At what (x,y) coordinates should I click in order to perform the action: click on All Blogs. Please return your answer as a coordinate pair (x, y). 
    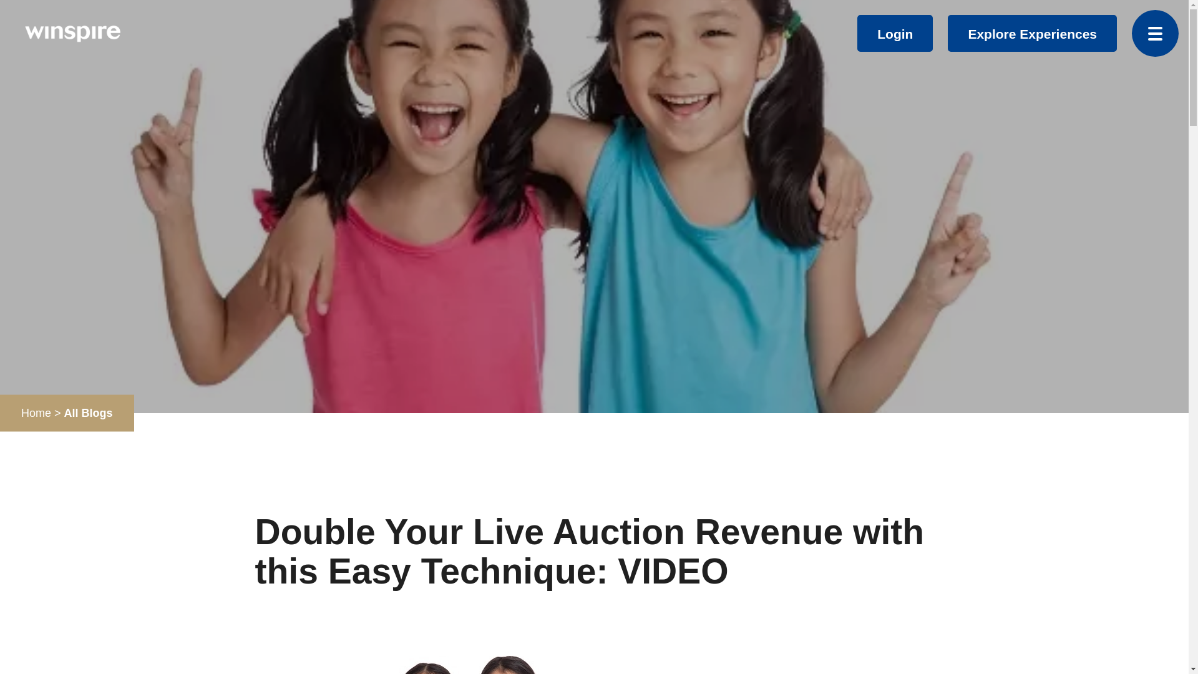
    Looking at the image, I should click on (89, 413).